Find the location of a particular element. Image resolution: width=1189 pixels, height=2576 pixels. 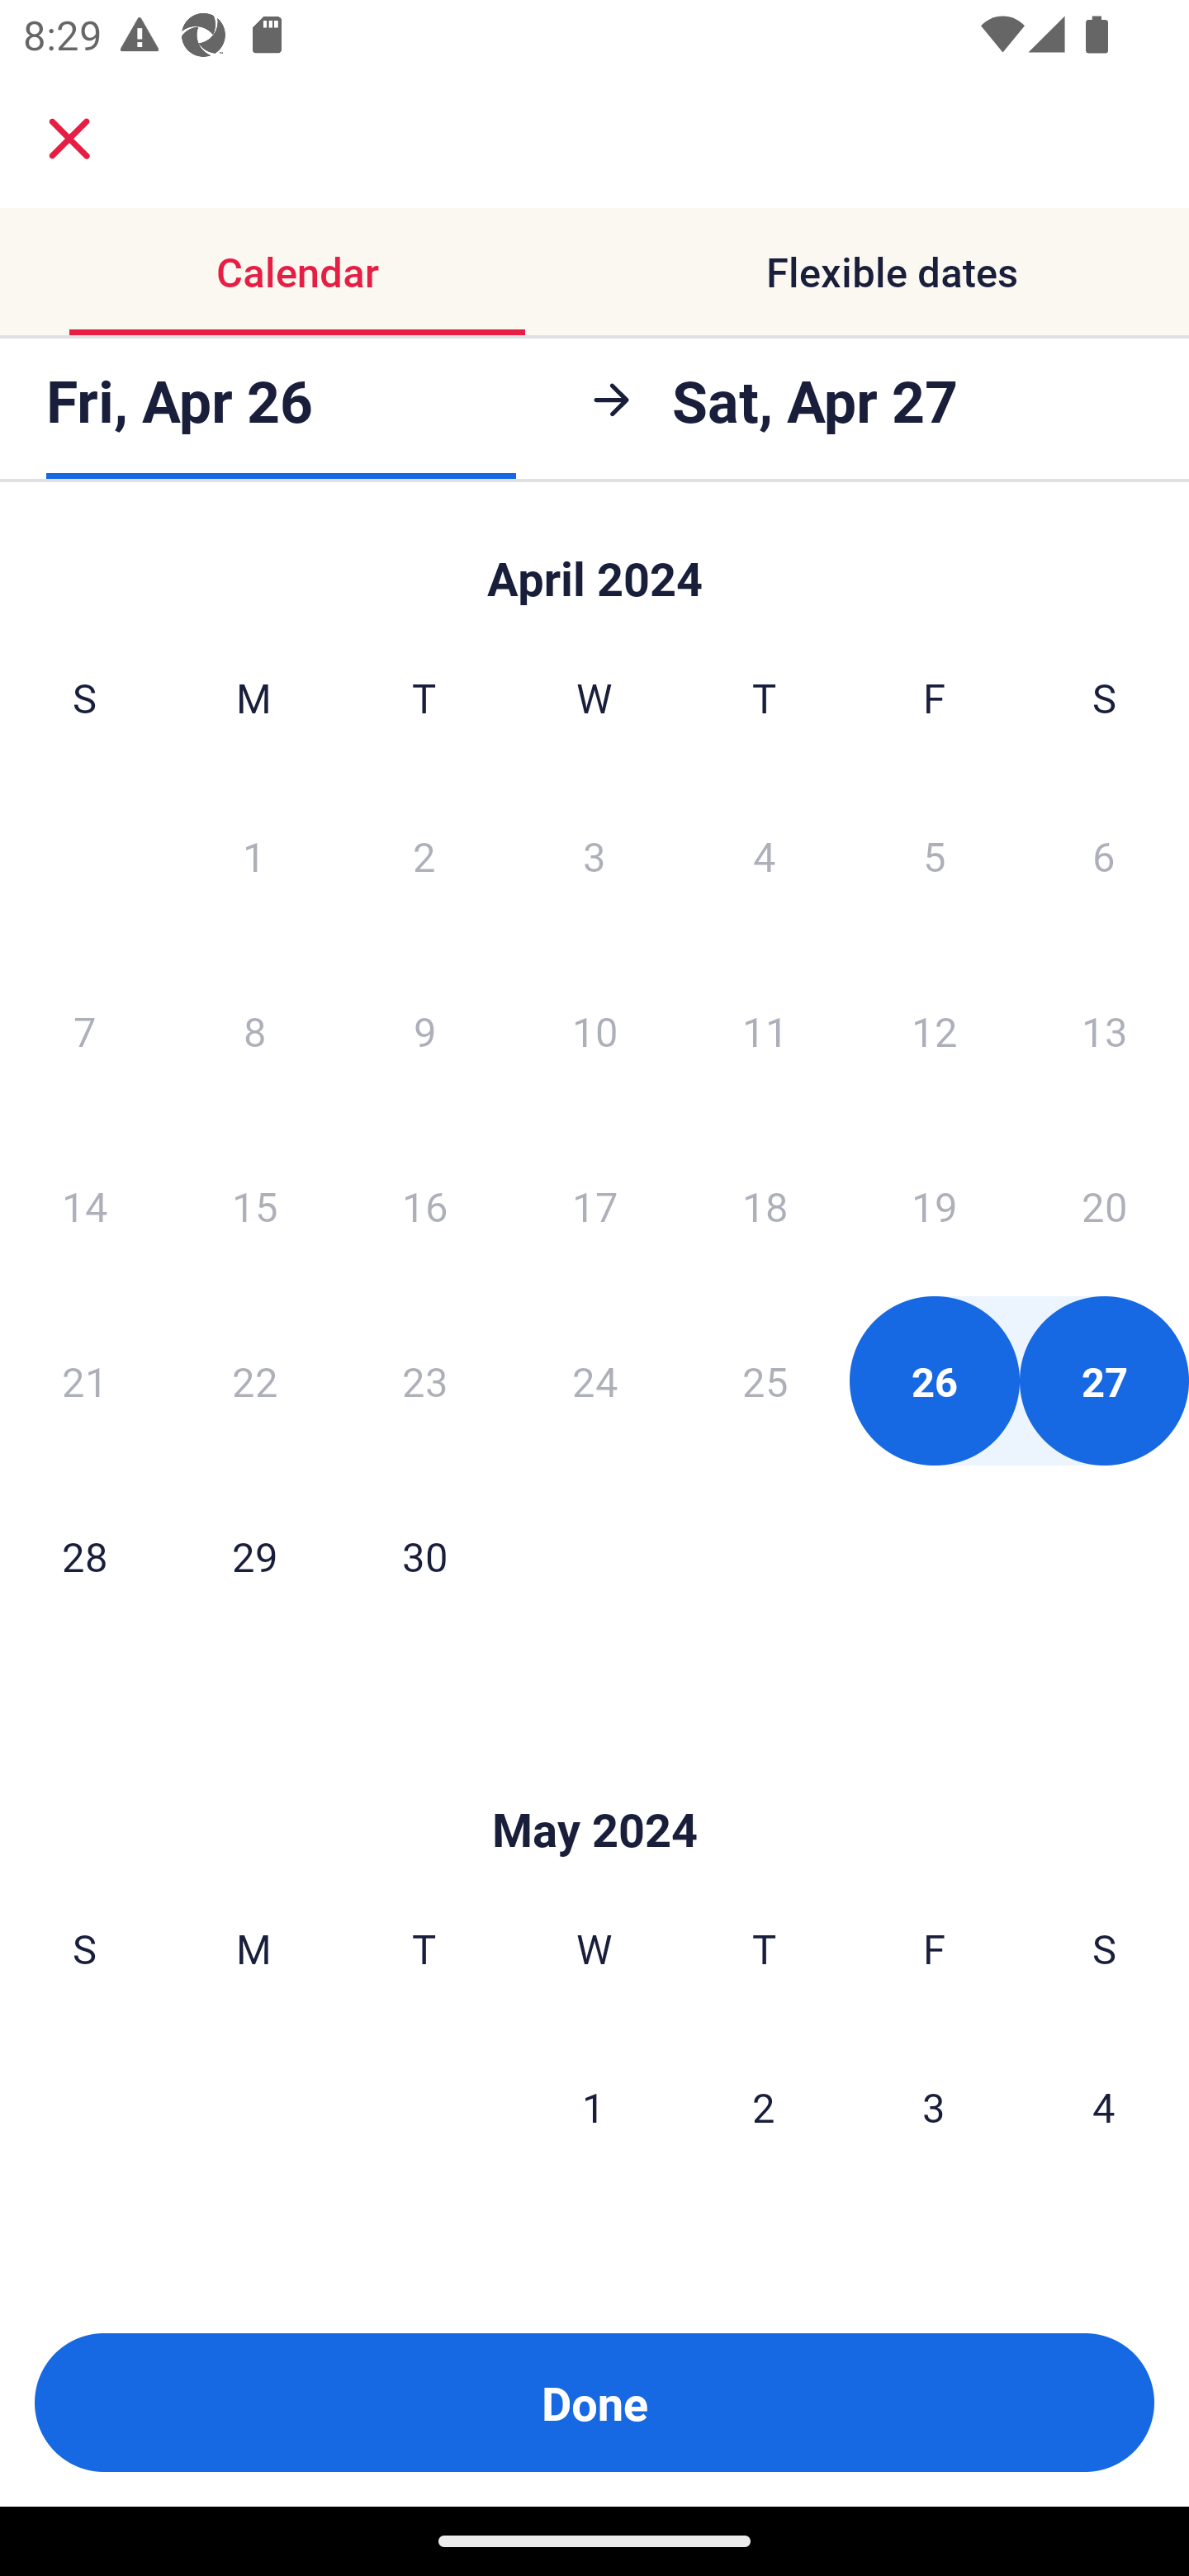

1 Monday, April 1, 2024 is located at coordinates (253, 855).